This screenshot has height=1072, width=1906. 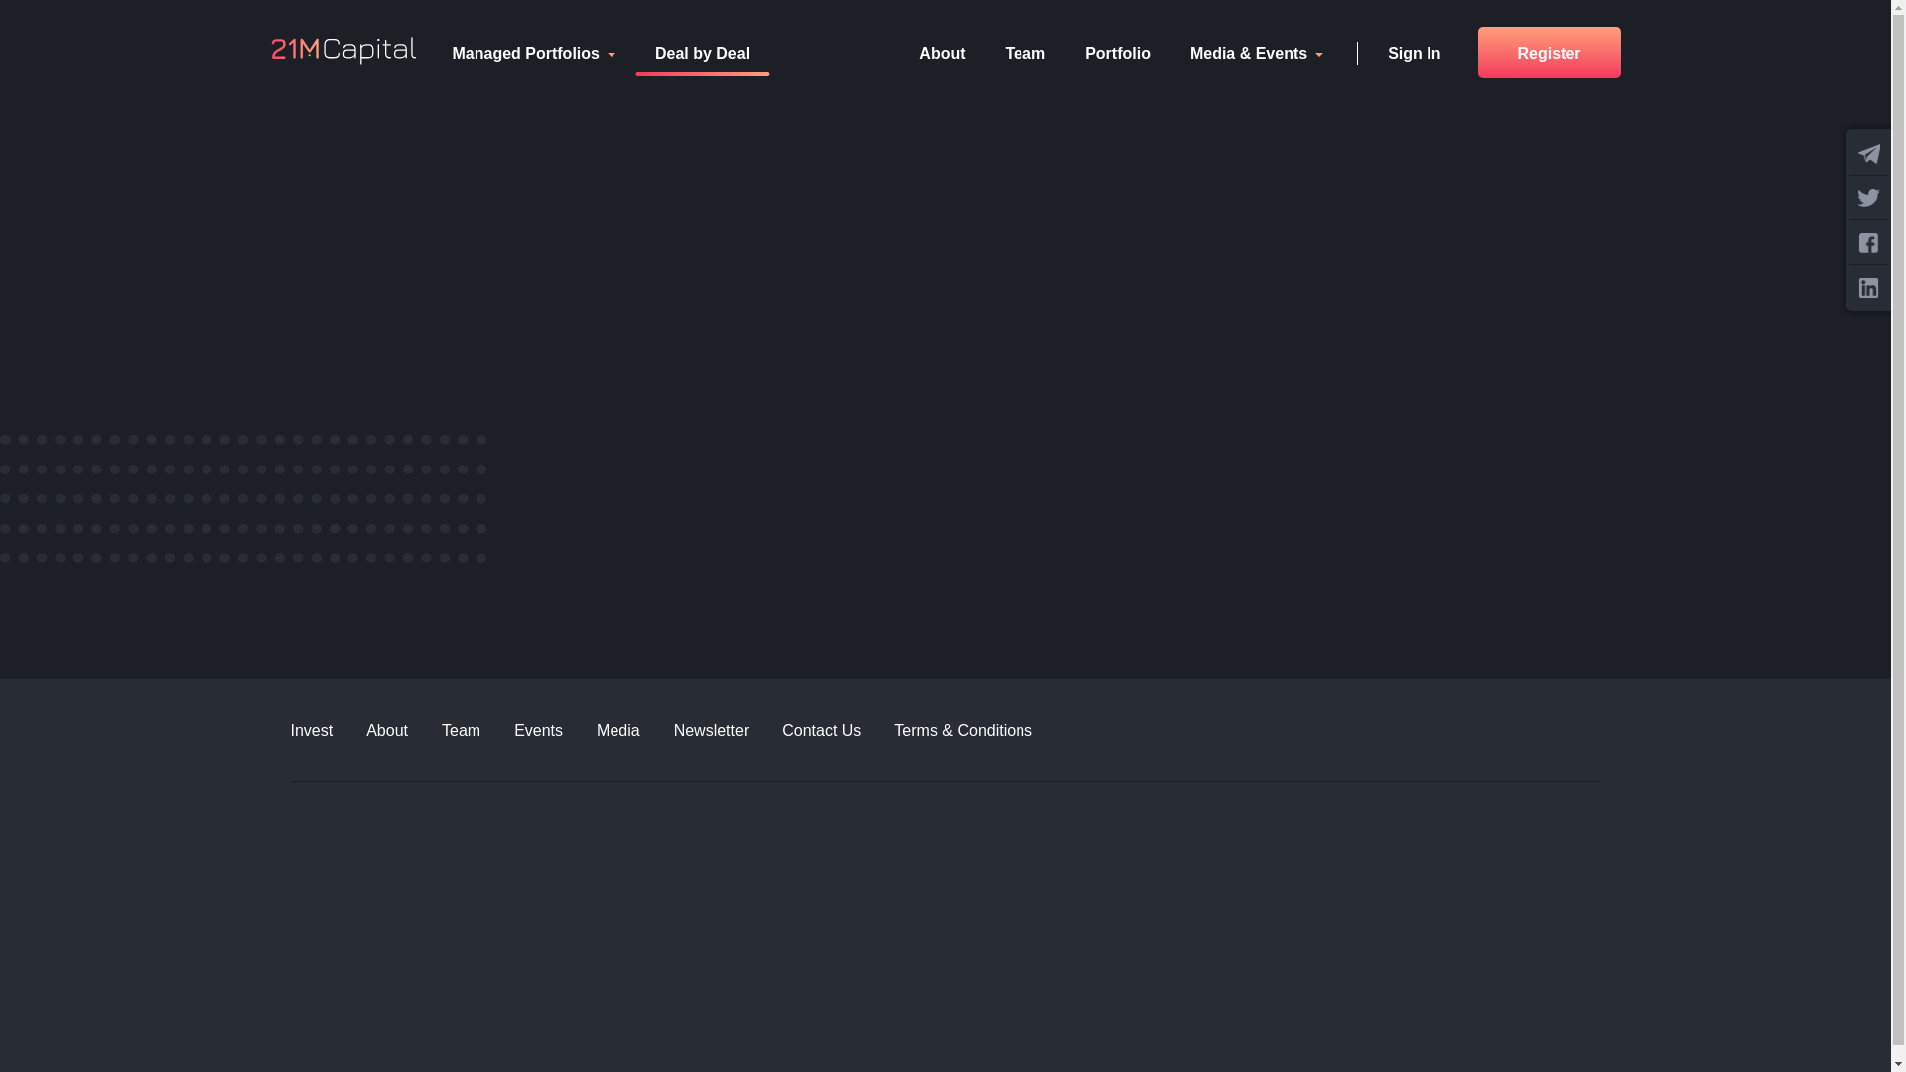 What do you see at coordinates (703, 53) in the screenshot?
I see `Deal by Deal` at bounding box center [703, 53].